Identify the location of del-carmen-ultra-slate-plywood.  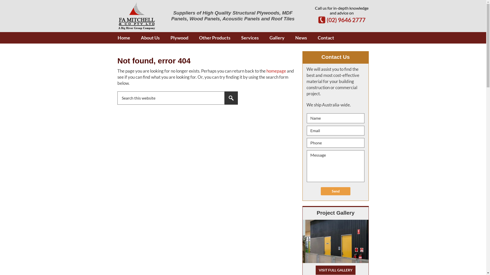
(309, 241).